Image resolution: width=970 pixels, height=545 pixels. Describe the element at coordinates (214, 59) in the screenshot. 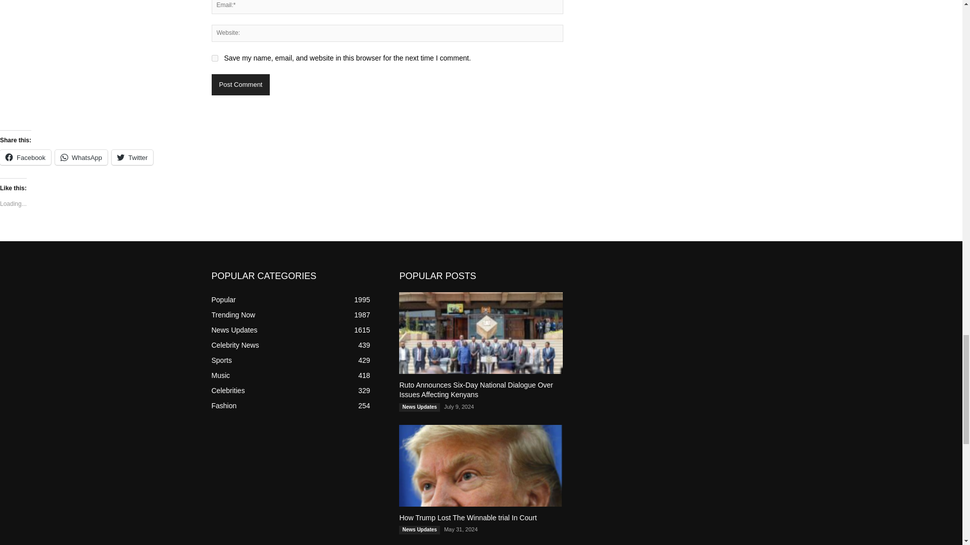

I see `yes` at that location.